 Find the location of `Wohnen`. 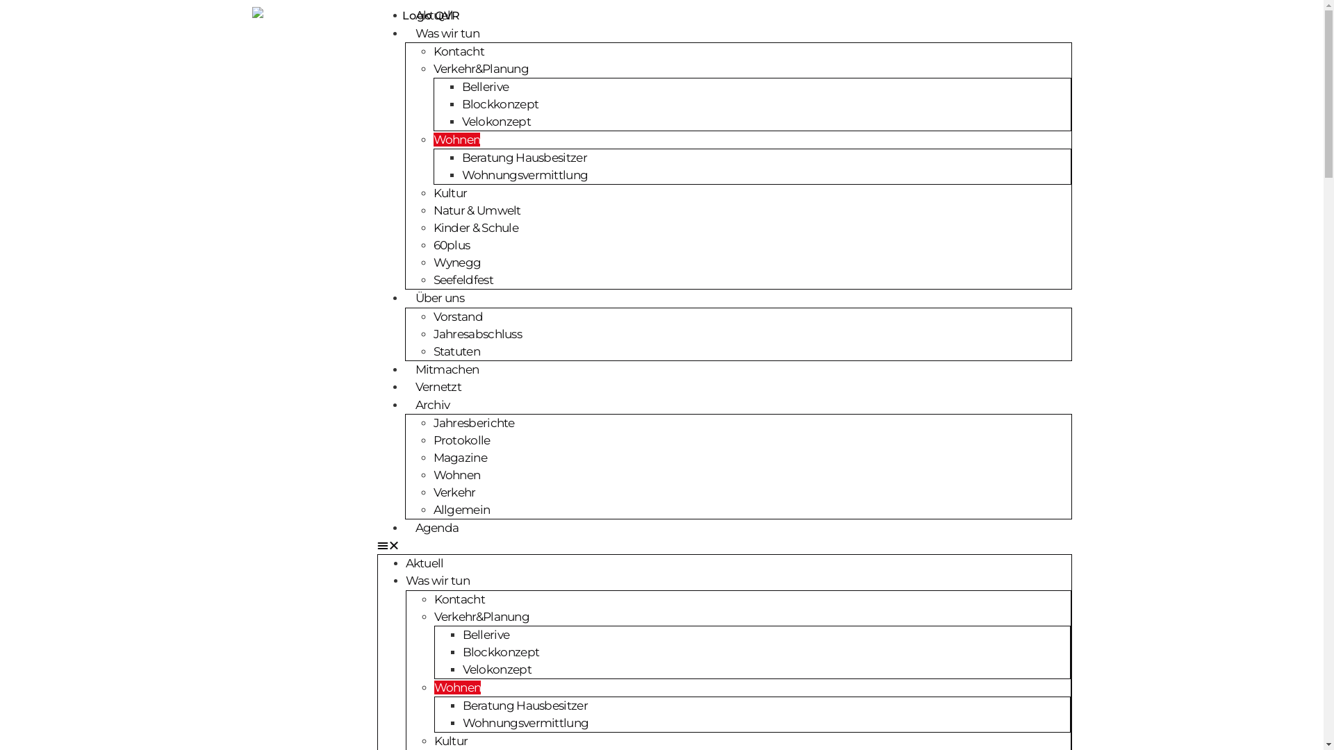

Wohnen is located at coordinates (457, 140).